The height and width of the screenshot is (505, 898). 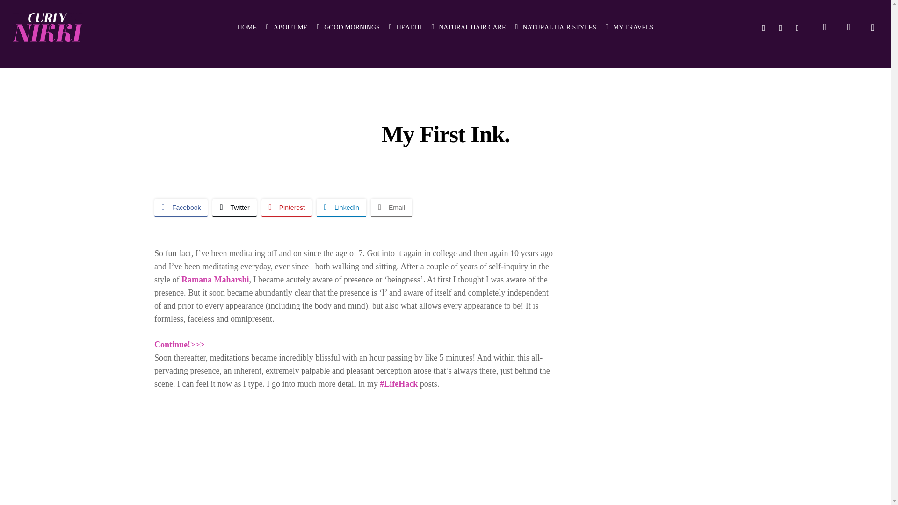 What do you see at coordinates (468, 27) in the screenshot?
I see `NATURAL HAIR CARE` at bounding box center [468, 27].